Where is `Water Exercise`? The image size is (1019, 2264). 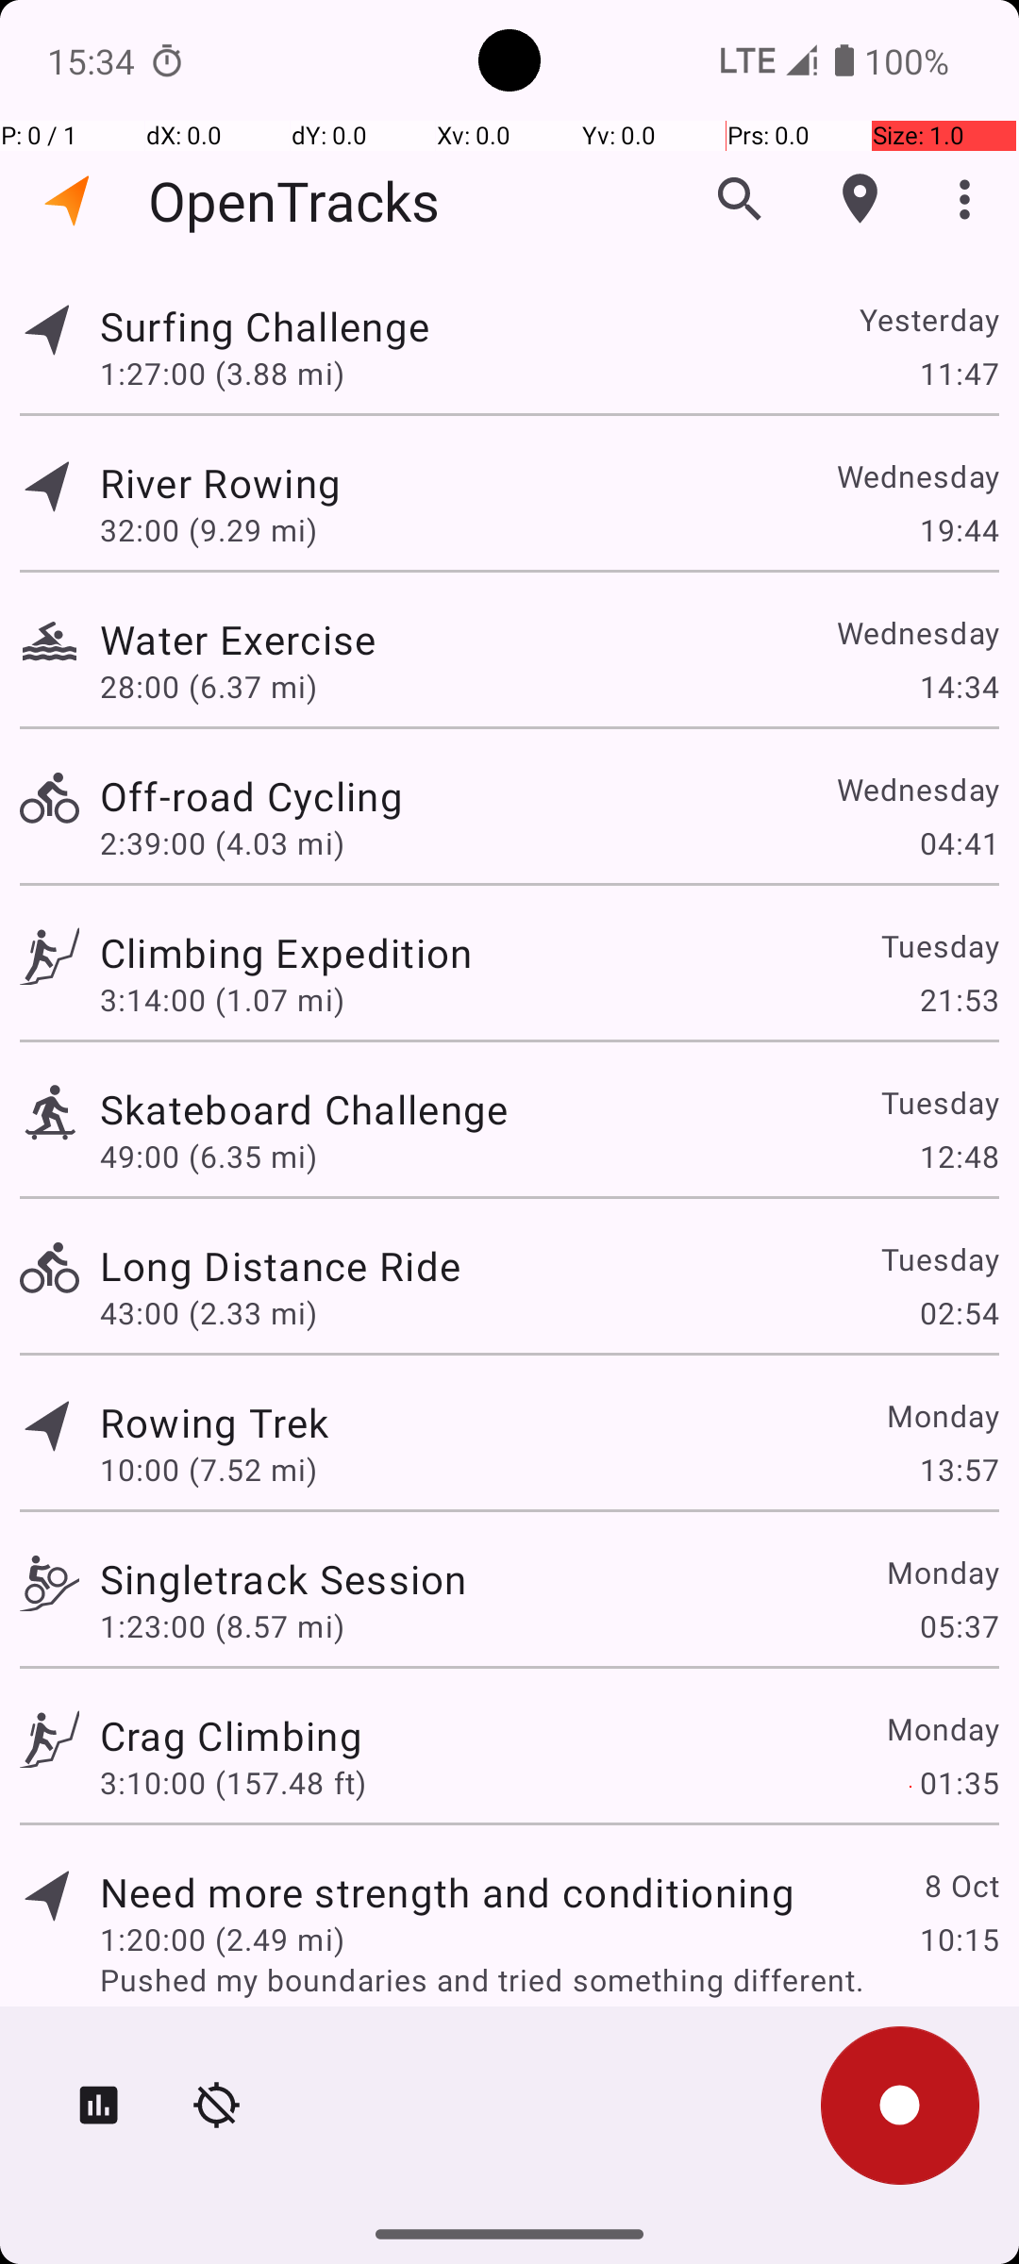 Water Exercise is located at coordinates (238, 640).